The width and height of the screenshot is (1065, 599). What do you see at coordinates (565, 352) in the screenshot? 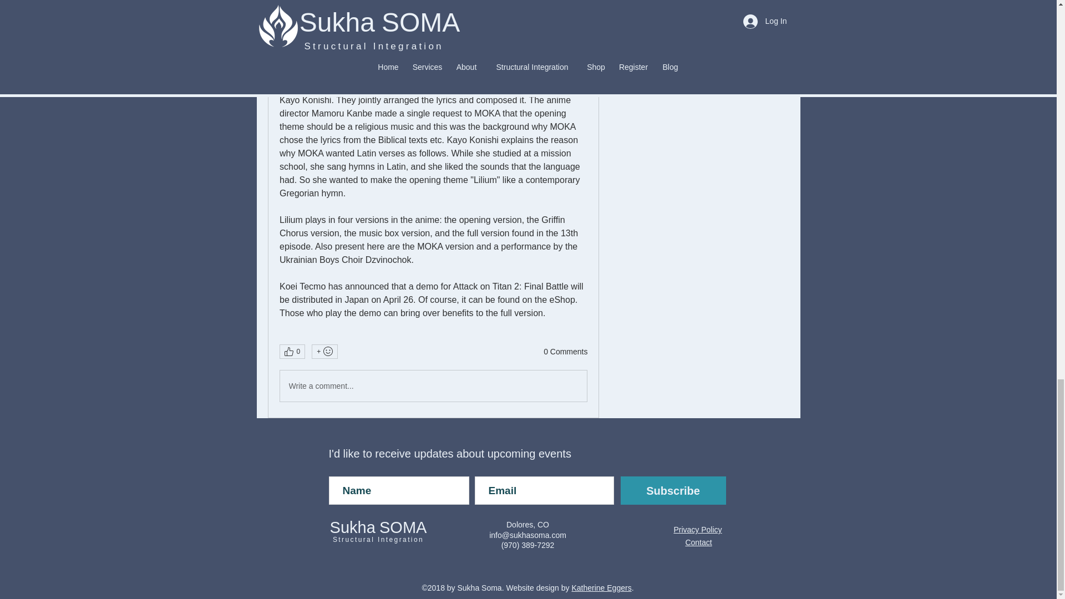
I see `0 Comments` at bounding box center [565, 352].